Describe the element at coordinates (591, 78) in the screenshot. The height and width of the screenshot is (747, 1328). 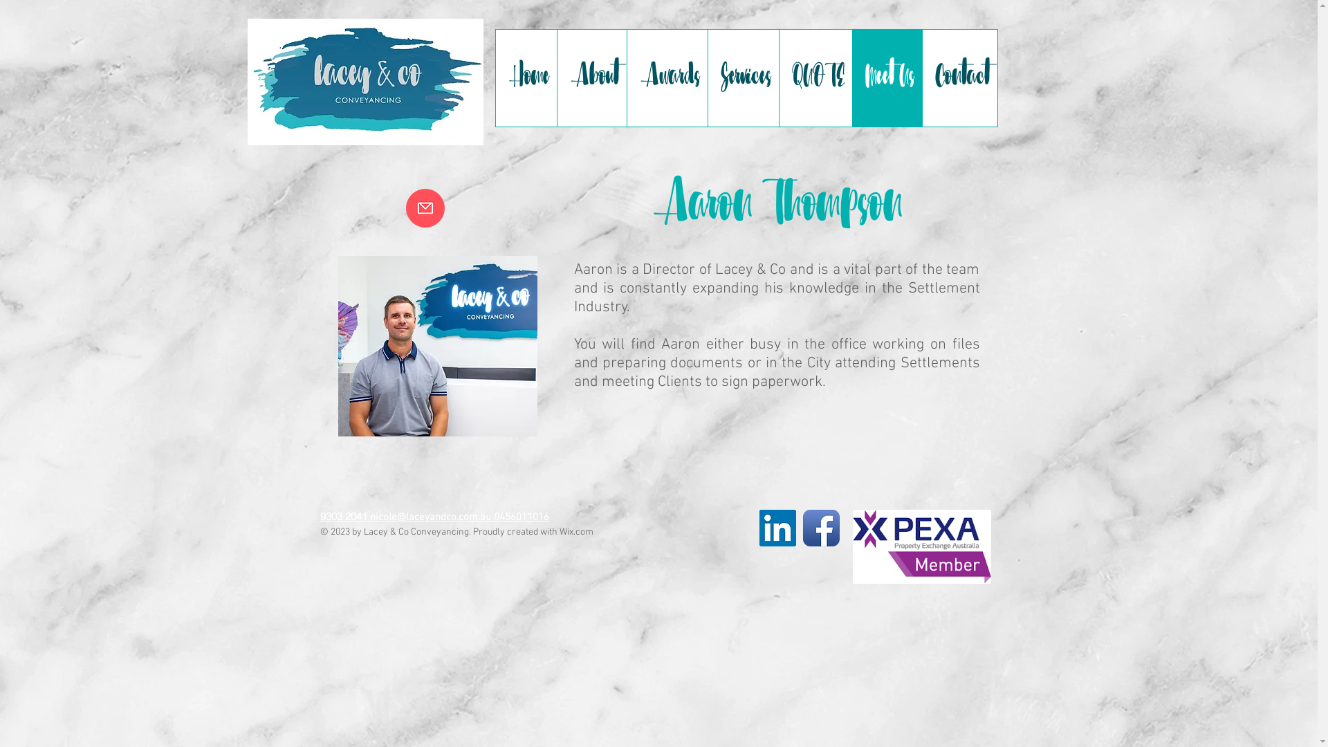
I see `About` at that location.